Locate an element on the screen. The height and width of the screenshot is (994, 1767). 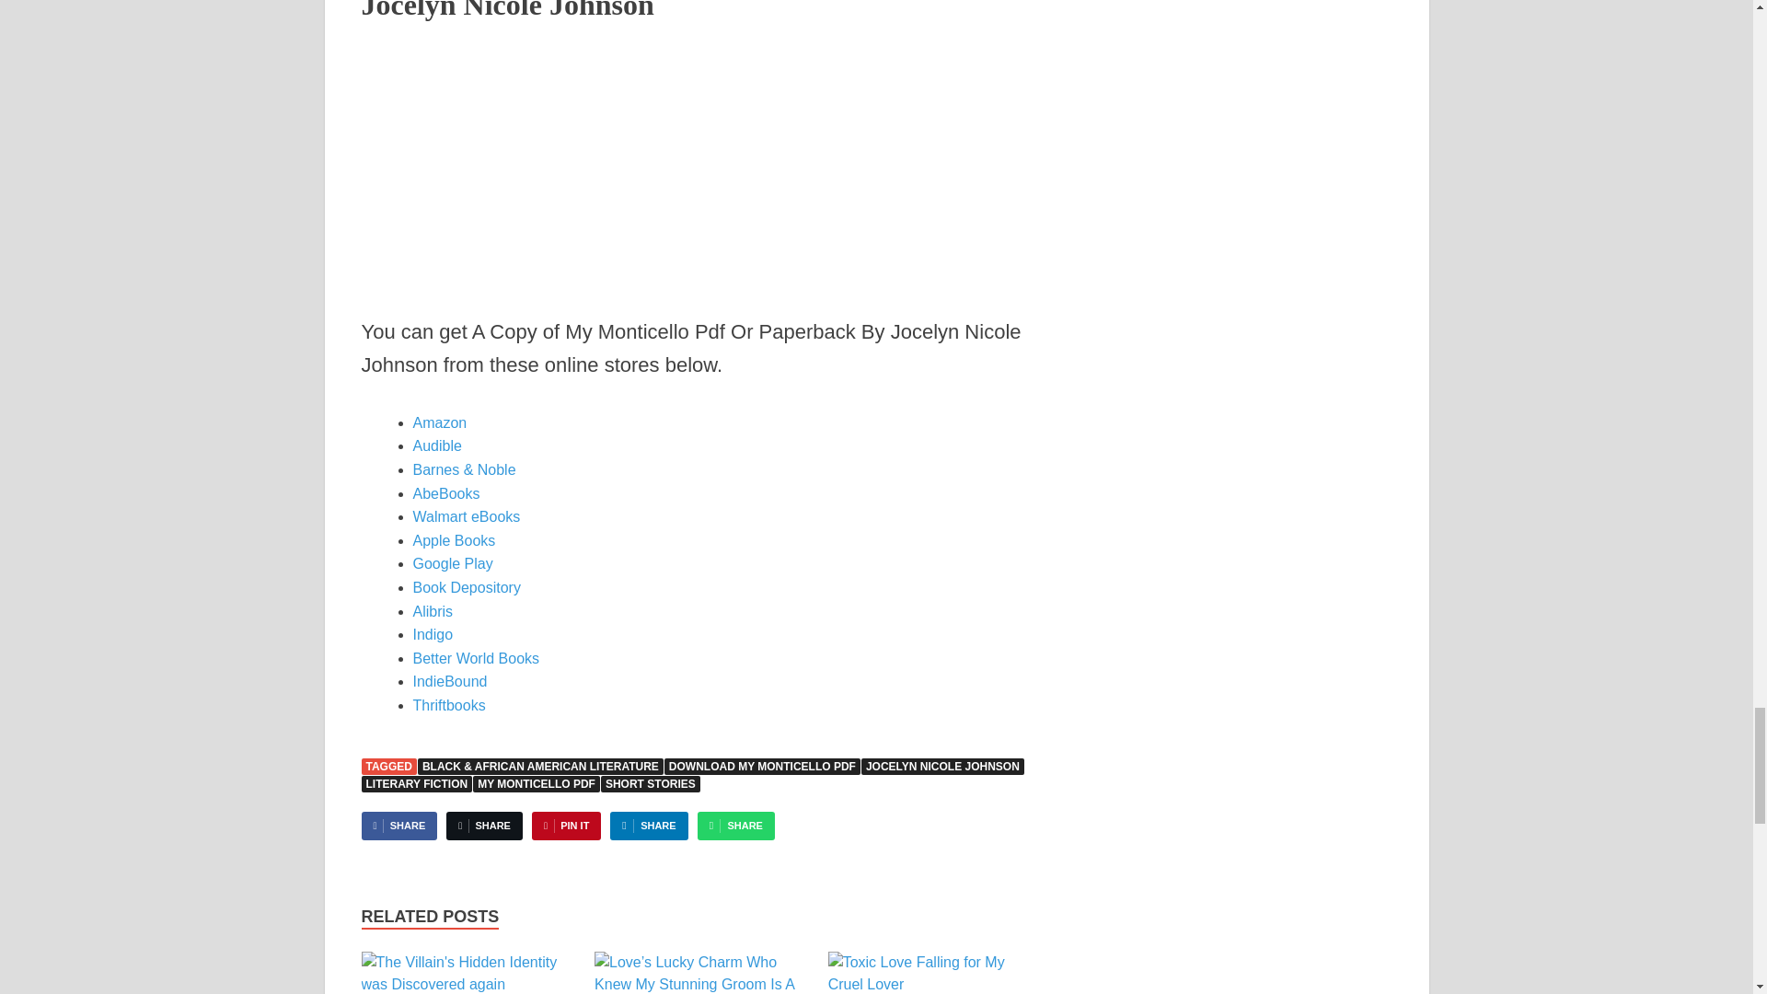
Thriftbooks is located at coordinates (447, 705).